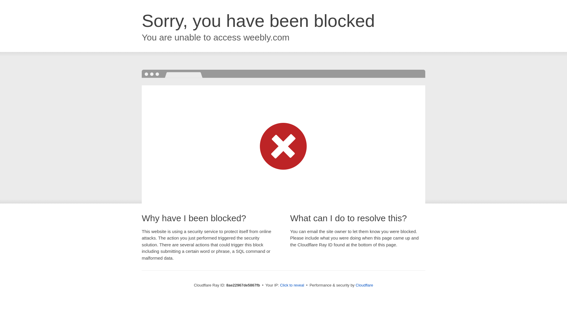 The image size is (567, 319). I want to click on Cloudflare, so click(364, 285).